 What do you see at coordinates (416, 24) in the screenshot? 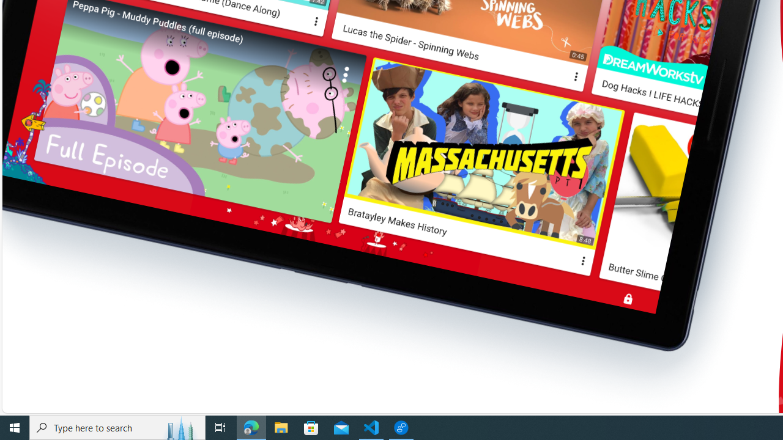
I see `Get it on Google Play` at bounding box center [416, 24].